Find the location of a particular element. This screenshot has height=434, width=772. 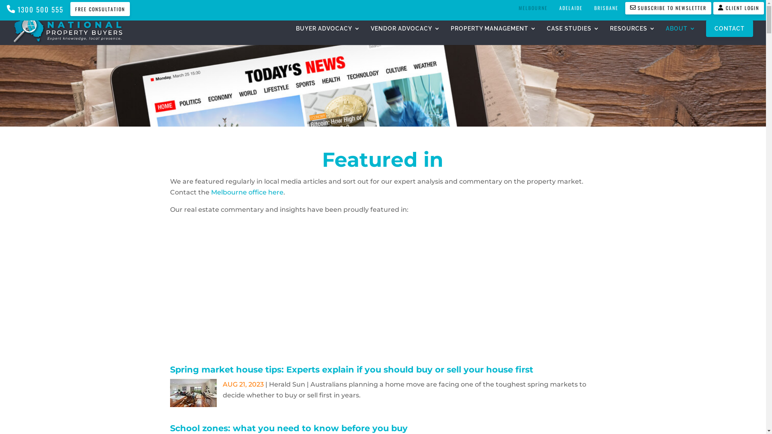

BRISBANE is located at coordinates (606, 8).